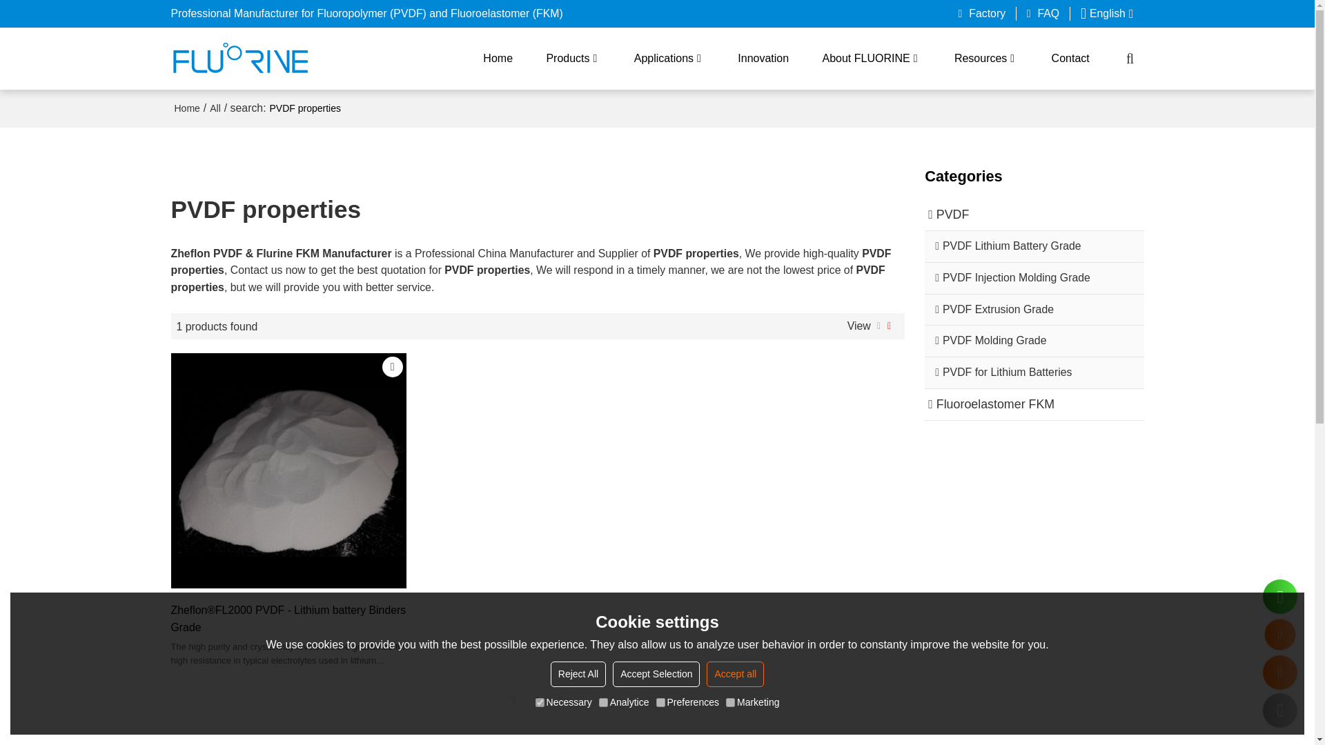 This screenshot has height=745, width=1325. What do you see at coordinates (186, 108) in the screenshot?
I see `Home` at bounding box center [186, 108].